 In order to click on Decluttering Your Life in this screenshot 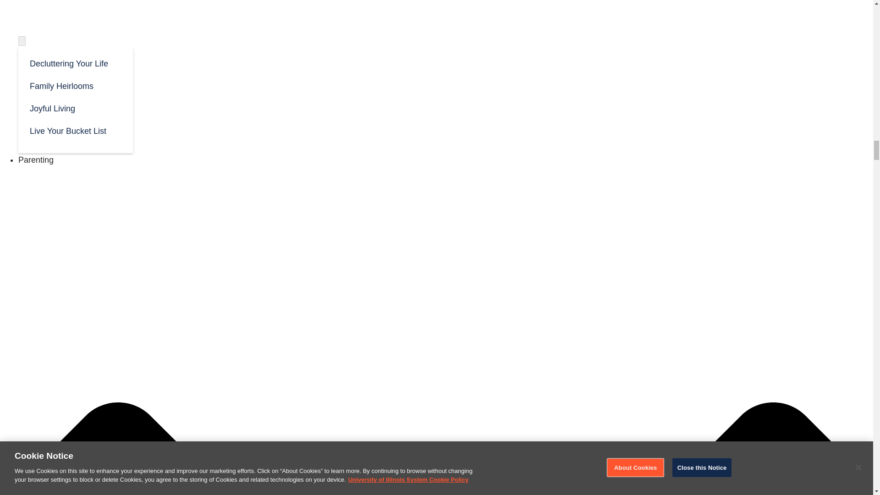, I will do `click(75, 63)`.